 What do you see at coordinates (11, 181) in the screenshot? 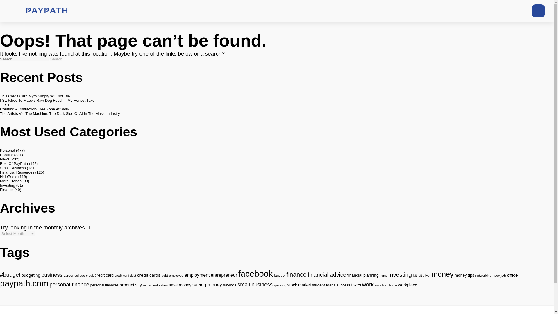
I see `More Stories` at bounding box center [11, 181].